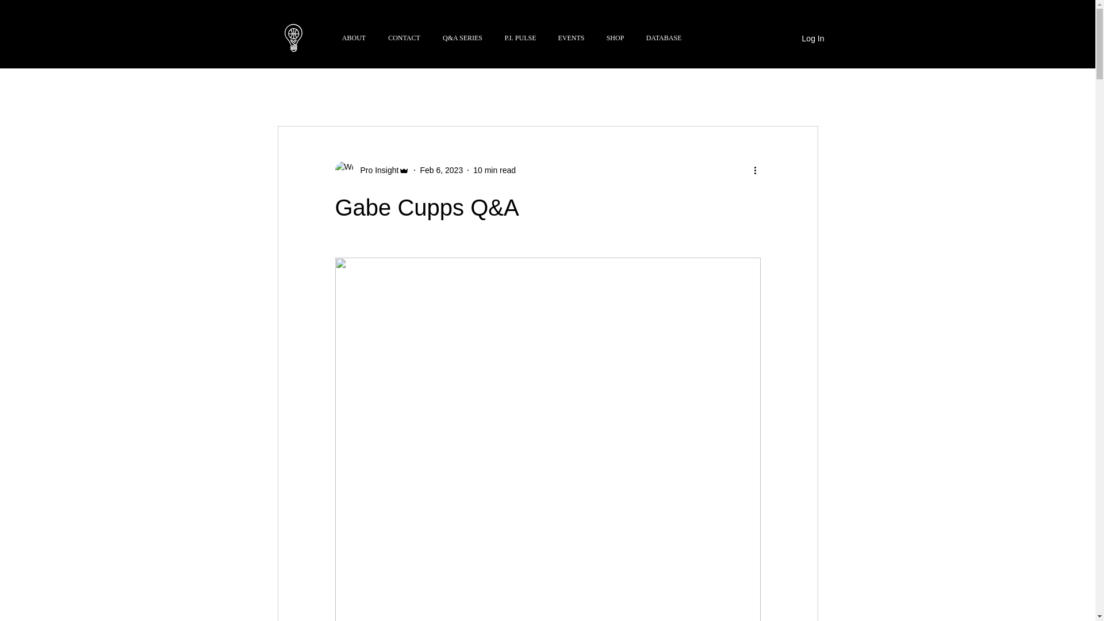 This screenshot has height=621, width=1104. What do you see at coordinates (494, 170) in the screenshot?
I see `10 min read` at bounding box center [494, 170].